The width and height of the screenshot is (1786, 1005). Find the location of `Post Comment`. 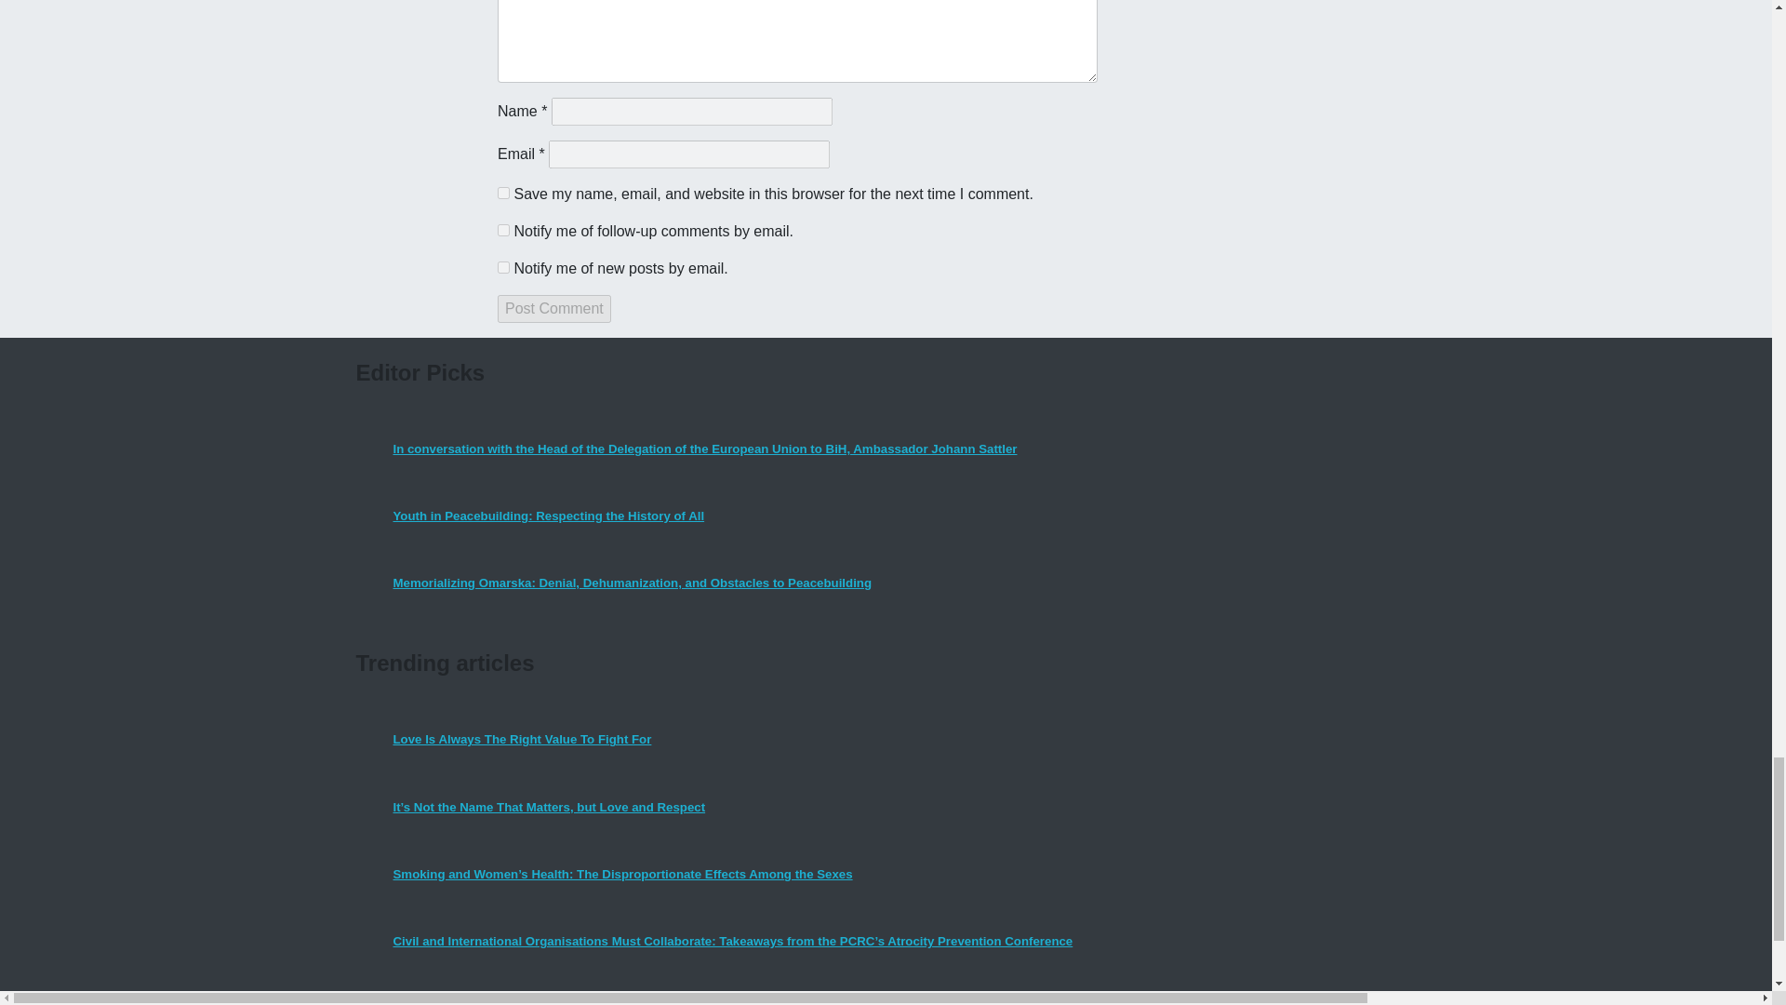

Post Comment is located at coordinates (554, 309).